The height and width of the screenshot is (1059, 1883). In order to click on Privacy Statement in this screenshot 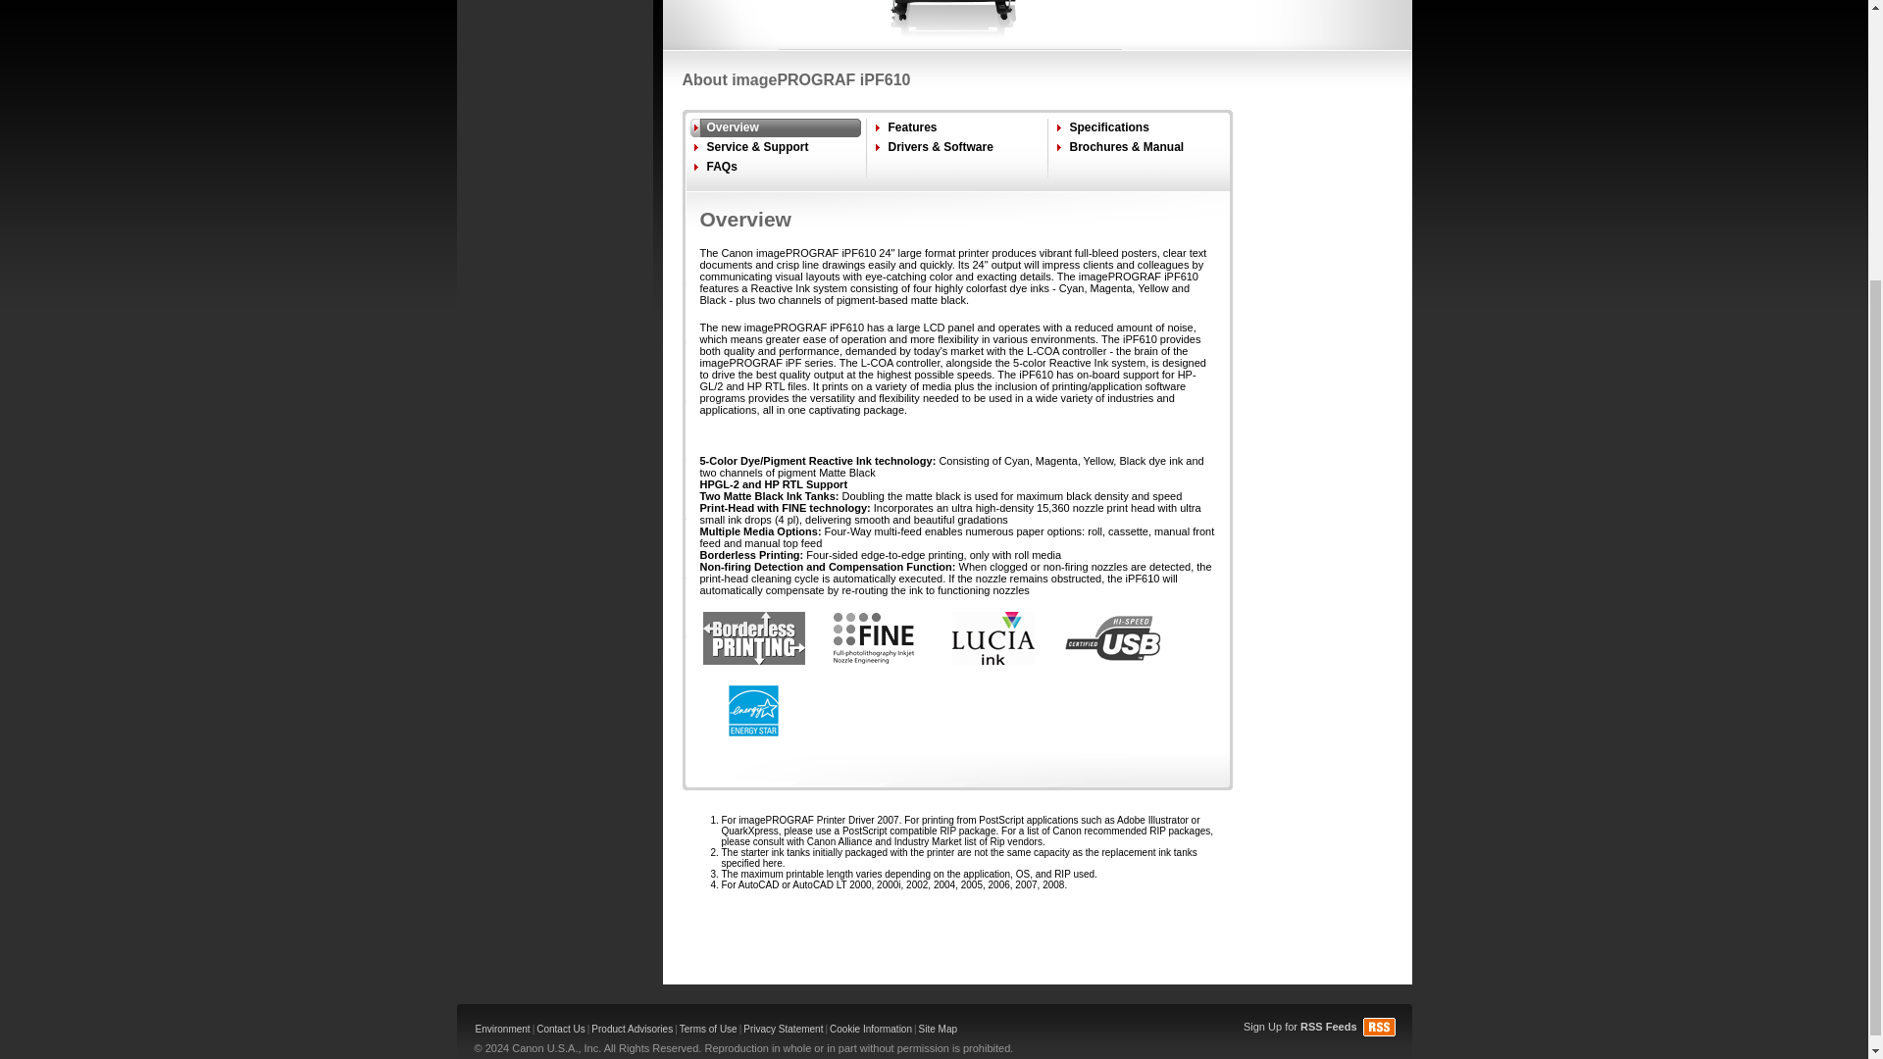, I will do `click(783, 1028)`.